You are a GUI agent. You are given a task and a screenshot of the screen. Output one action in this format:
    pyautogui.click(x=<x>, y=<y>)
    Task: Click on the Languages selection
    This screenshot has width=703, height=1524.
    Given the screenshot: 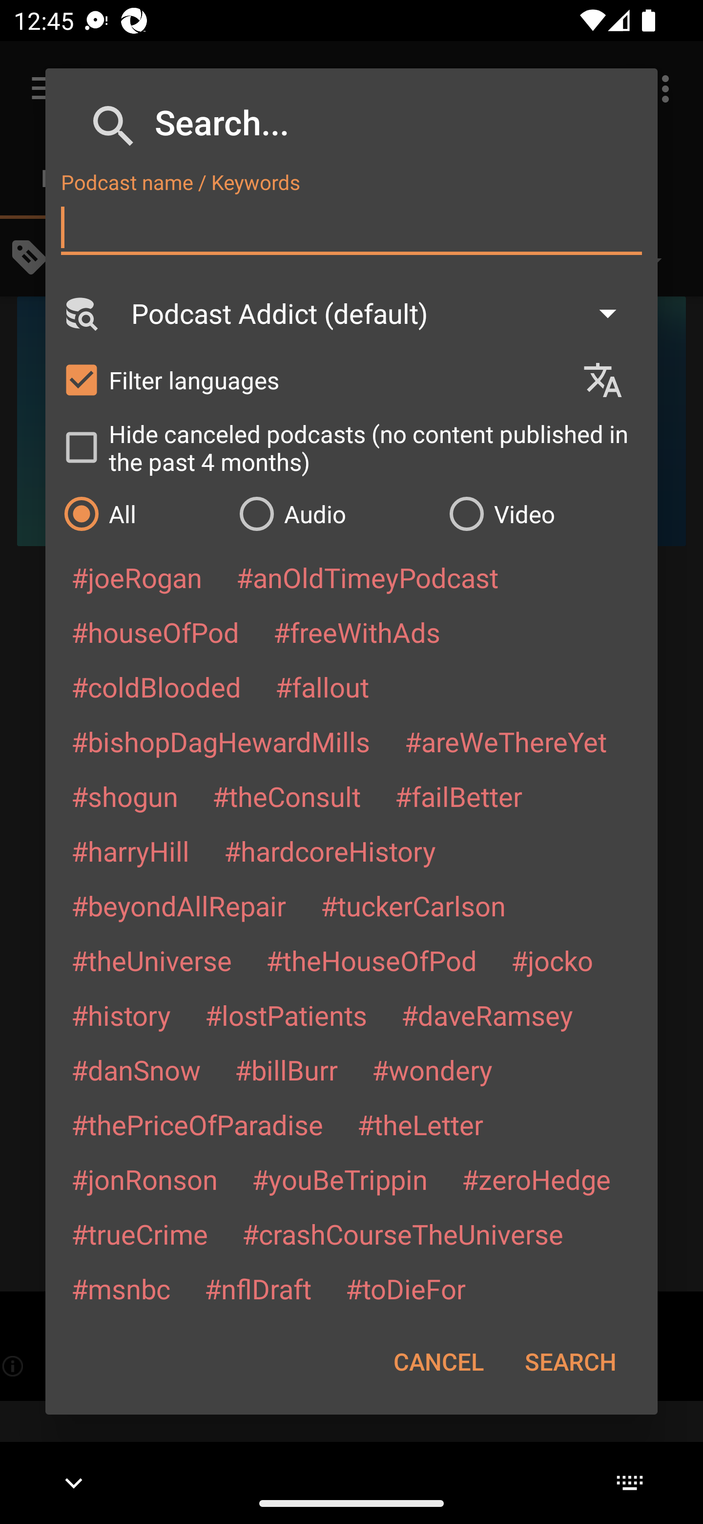 What is the action you would take?
    pyautogui.click(x=611, y=380)
    